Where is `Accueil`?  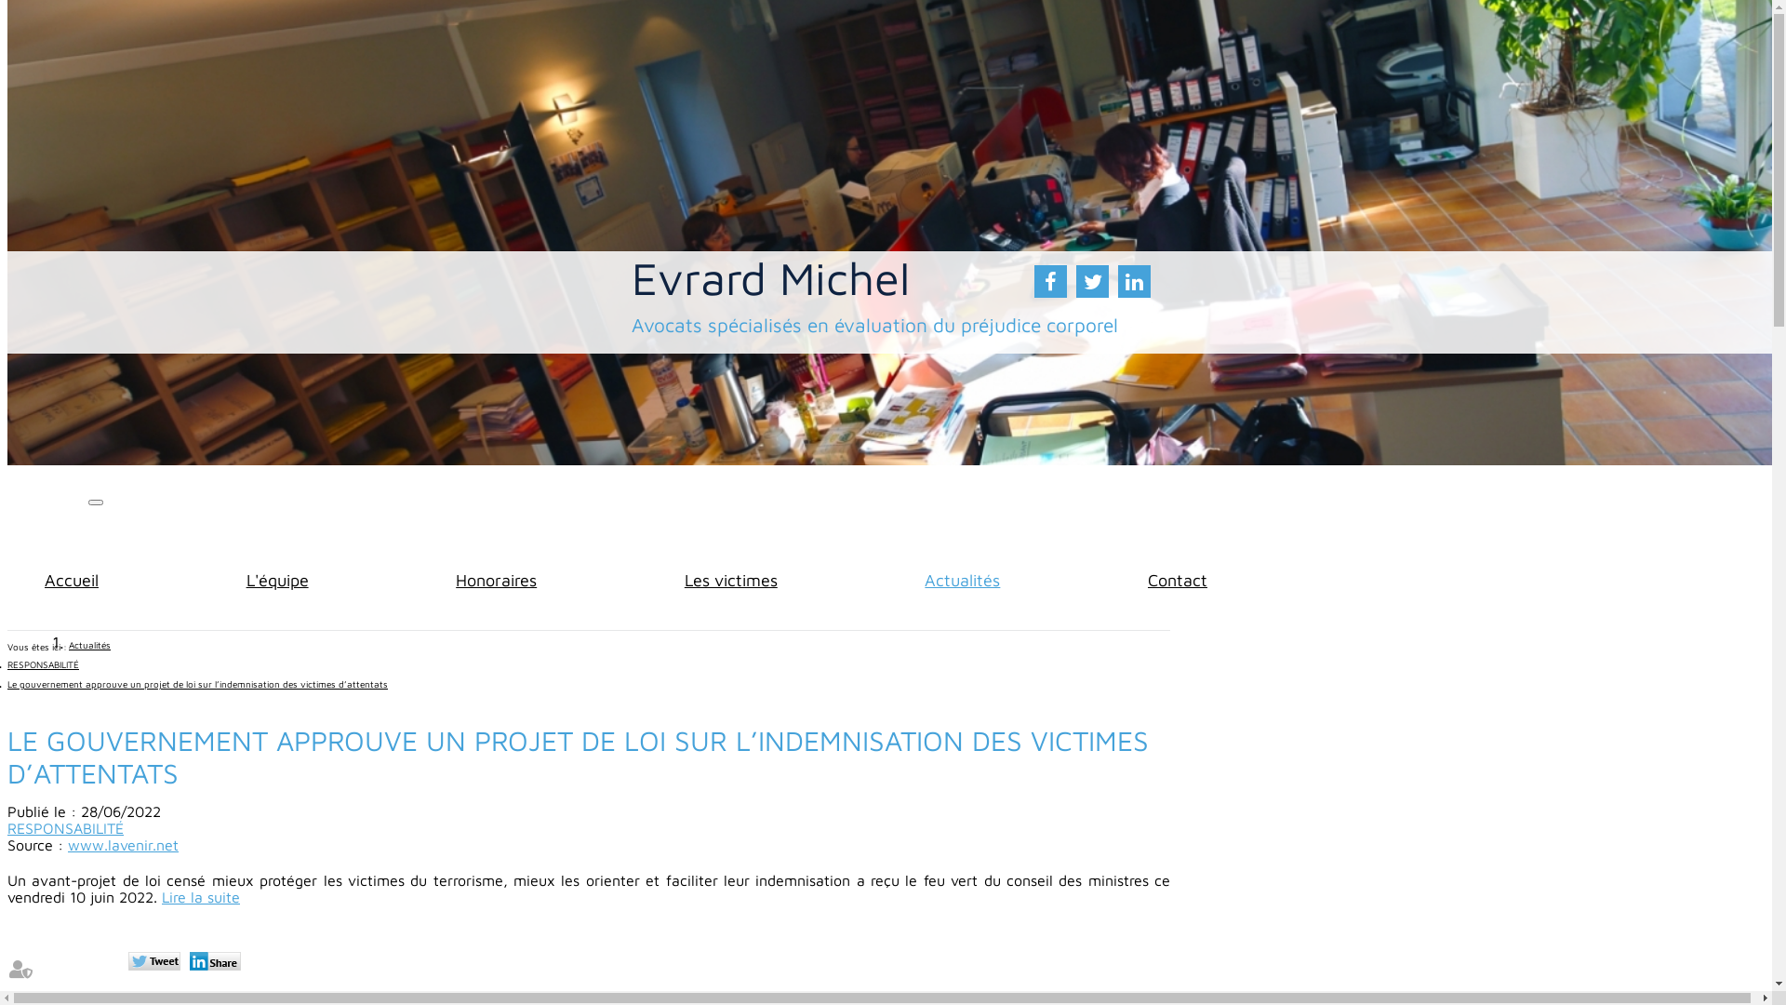
Accueil is located at coordinates (72, 580).